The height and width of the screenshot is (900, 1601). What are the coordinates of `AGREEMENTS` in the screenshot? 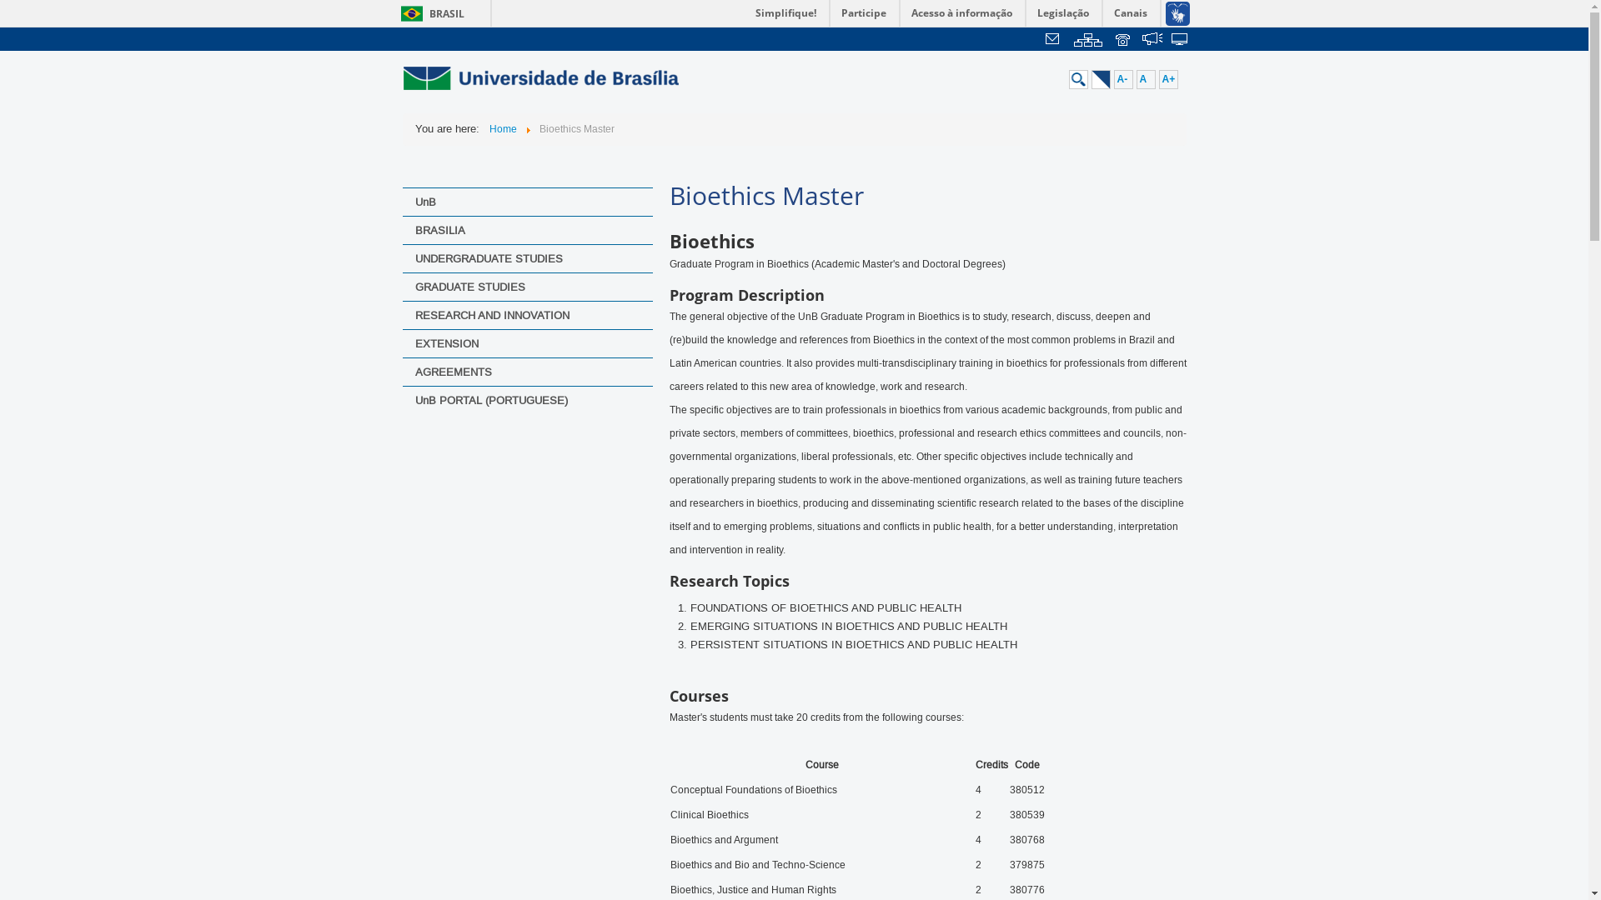 It's located at (527, 372).